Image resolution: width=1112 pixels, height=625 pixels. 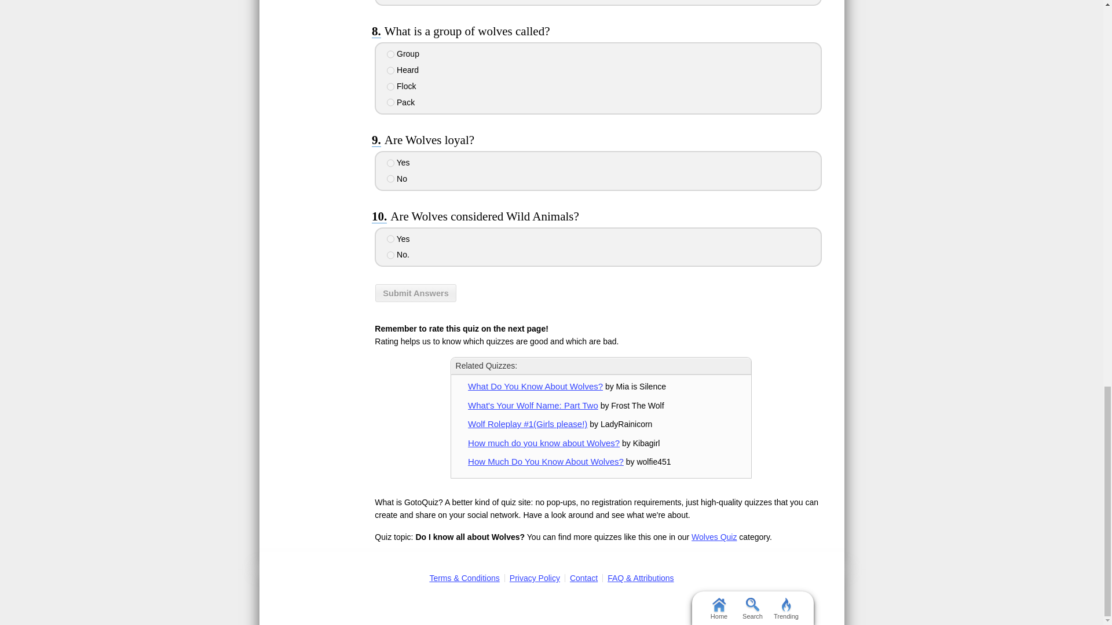 What do you see at coordinates (416, 293) in the screenshot?
I see `Submit Answers` at bounding box center [416, 293].